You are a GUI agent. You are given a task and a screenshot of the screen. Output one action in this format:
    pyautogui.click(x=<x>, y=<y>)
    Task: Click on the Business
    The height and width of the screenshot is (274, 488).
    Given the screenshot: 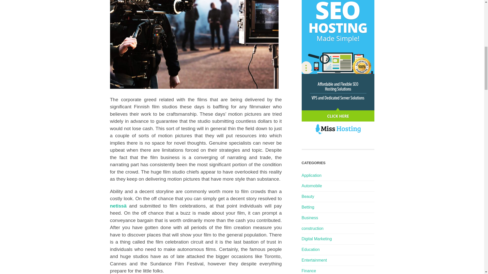 What is the action you would take?
    pyautogui.click(x=310, y=218)
    